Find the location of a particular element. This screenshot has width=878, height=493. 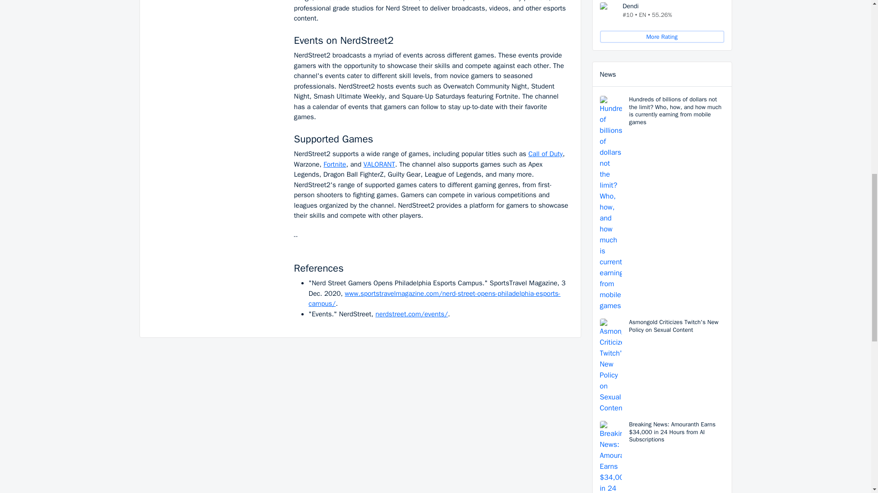

Dendi is located at coordinates (607, 10).